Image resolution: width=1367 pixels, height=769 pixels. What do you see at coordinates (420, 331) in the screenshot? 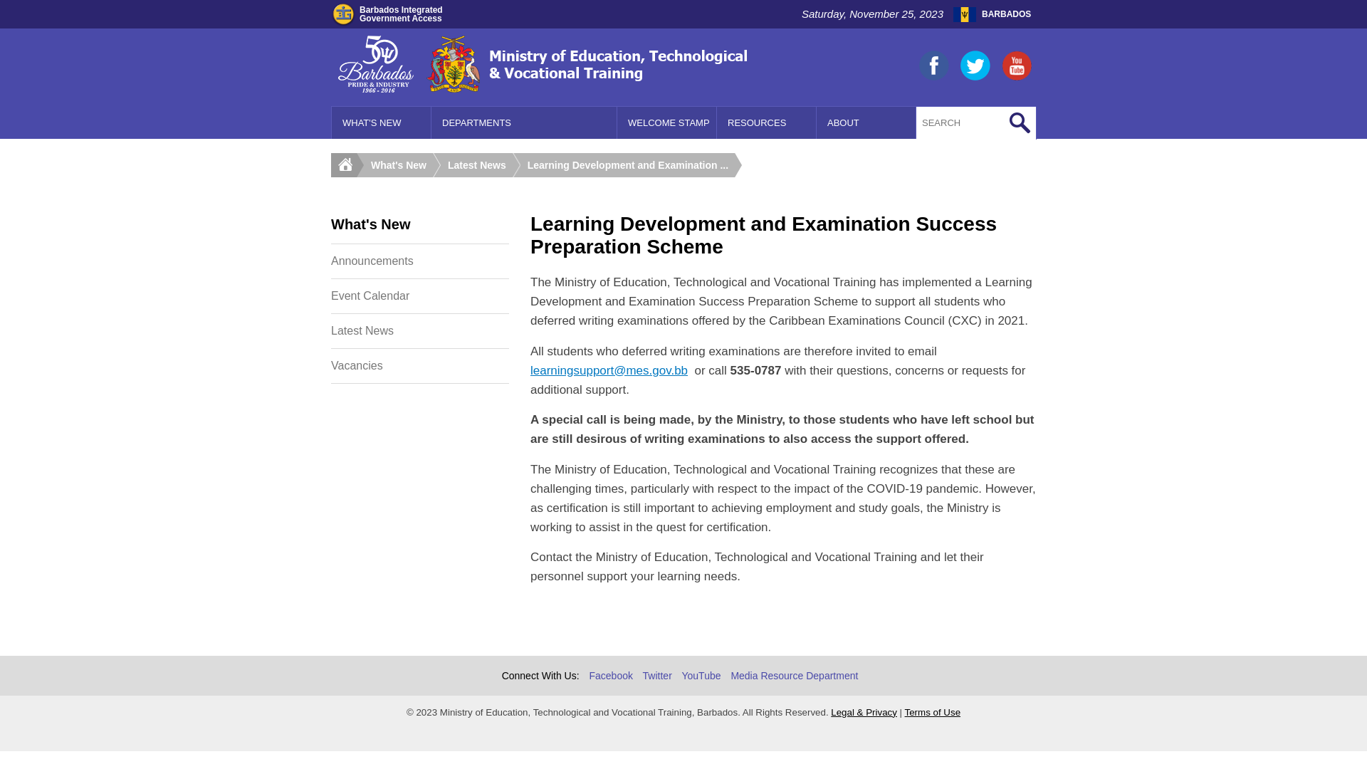
I see `Latest News` at bounding box center [420, 331].